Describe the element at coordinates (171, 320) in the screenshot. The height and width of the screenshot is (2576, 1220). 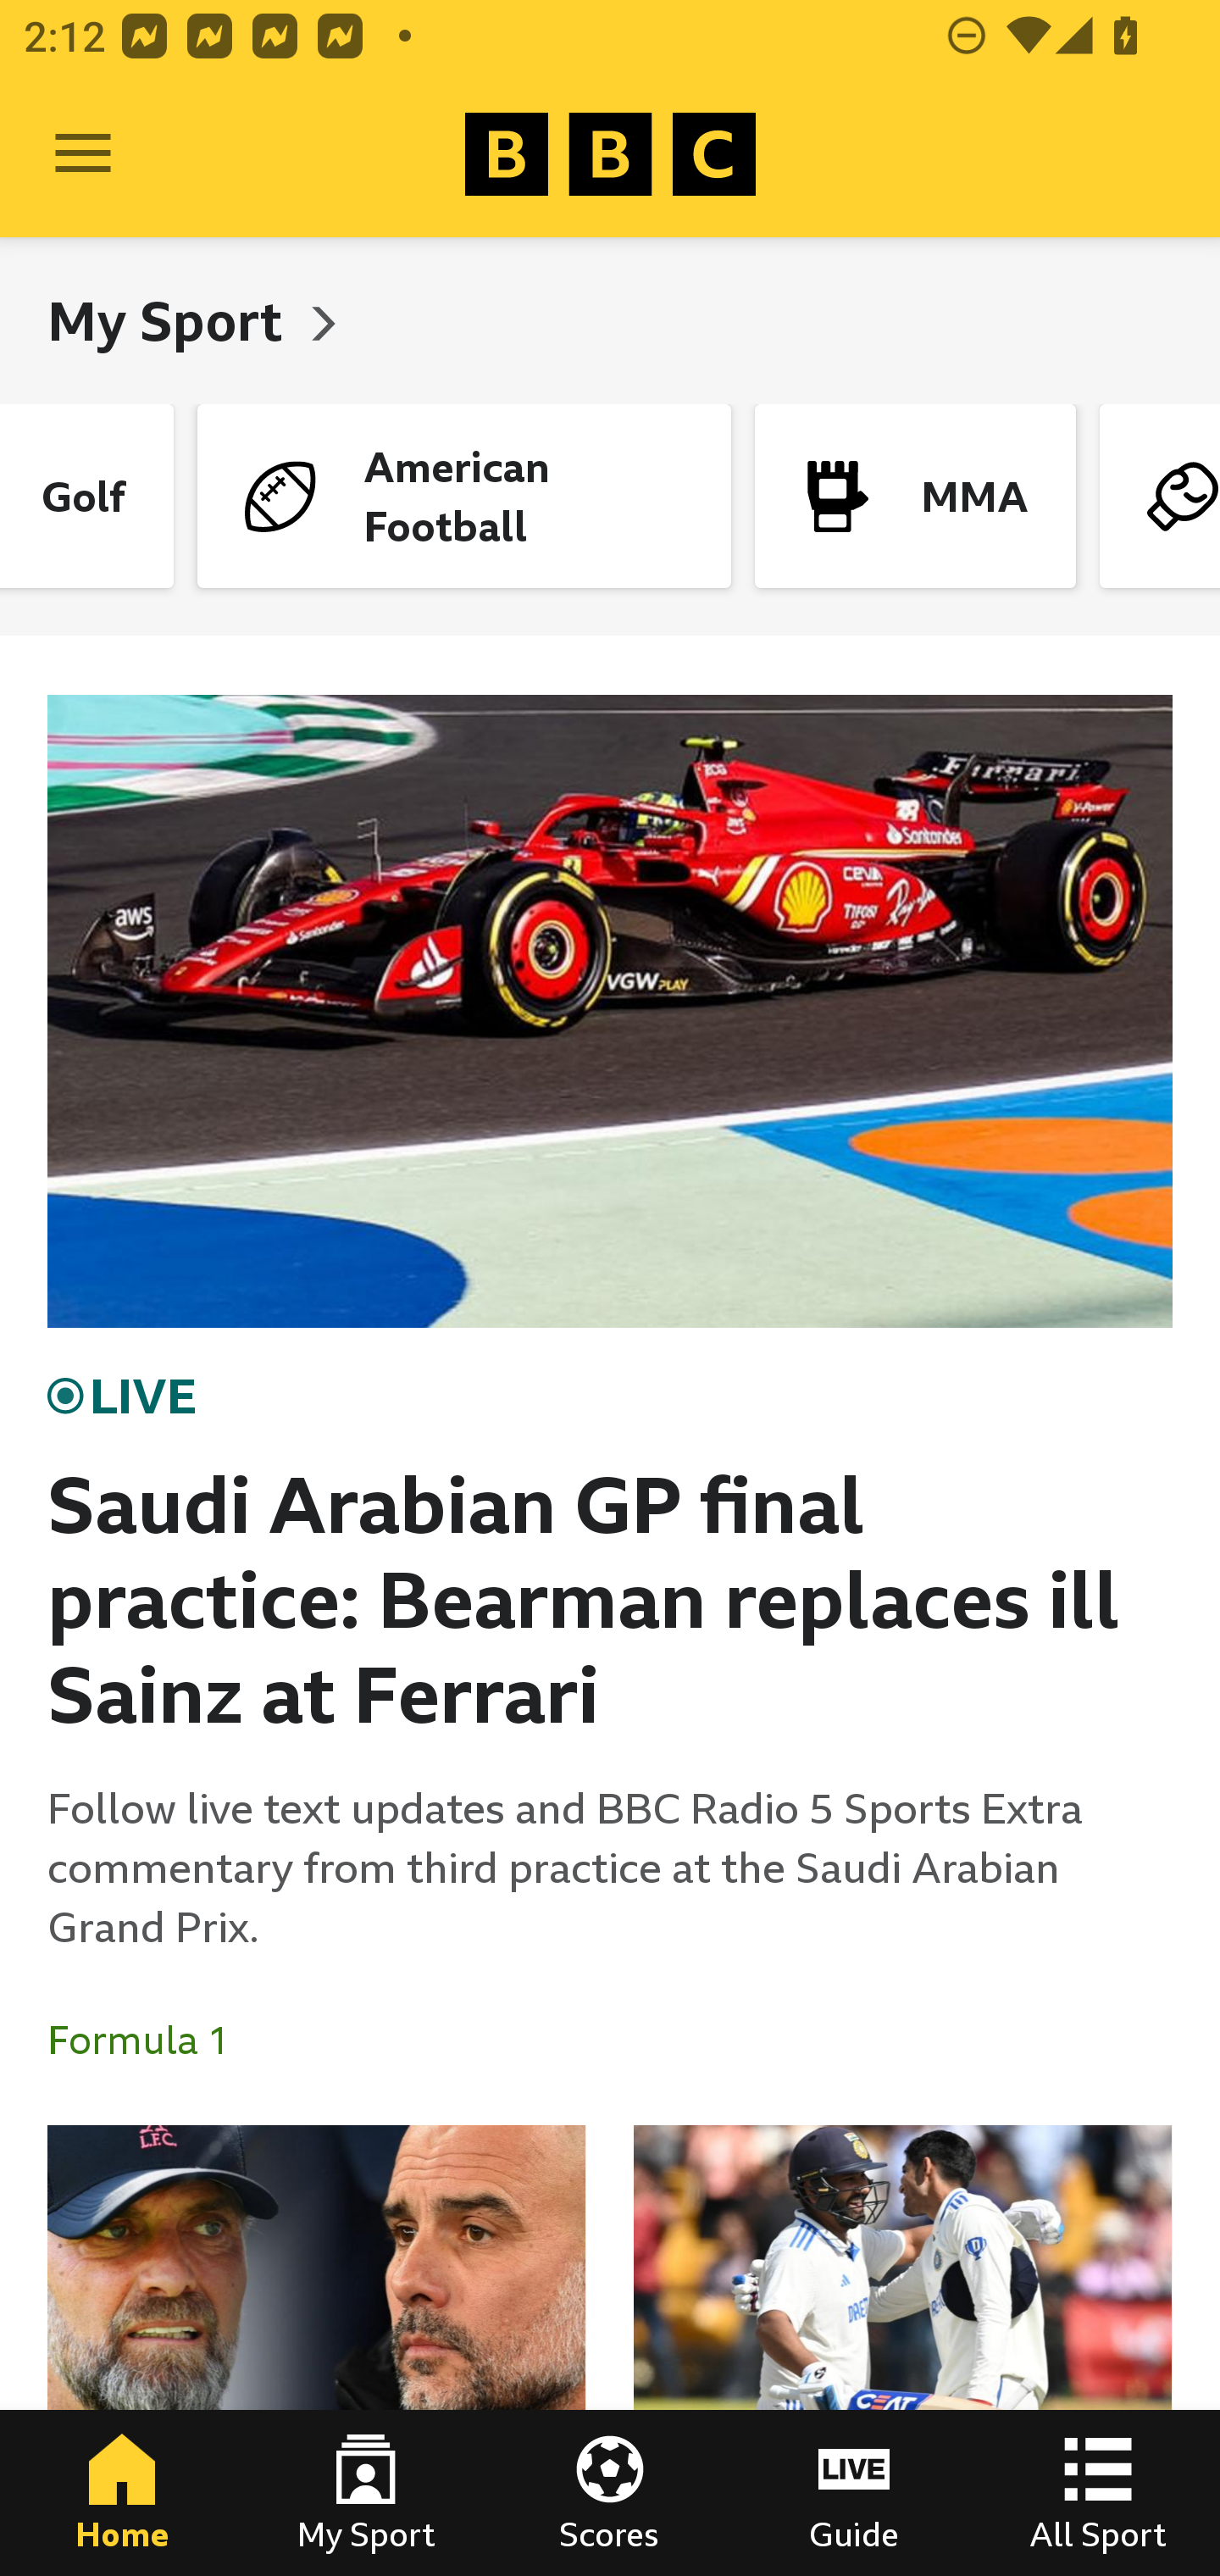
I see `My Sport` at that location.